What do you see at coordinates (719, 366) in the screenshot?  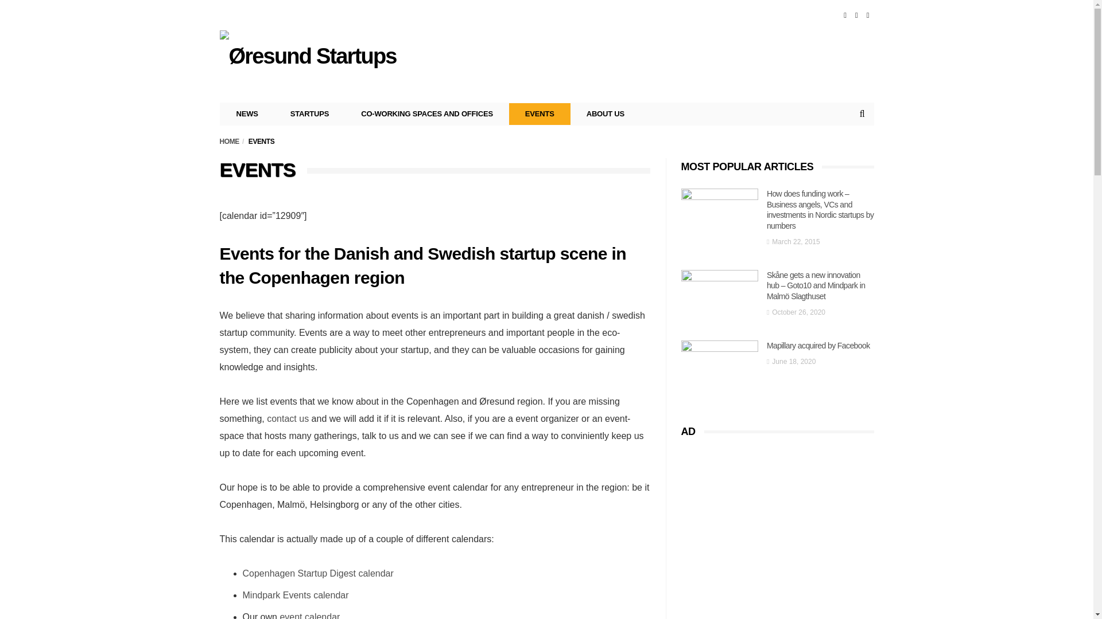 I see `Mapillary acquired by Facebook` at bounding box center [719, 366].